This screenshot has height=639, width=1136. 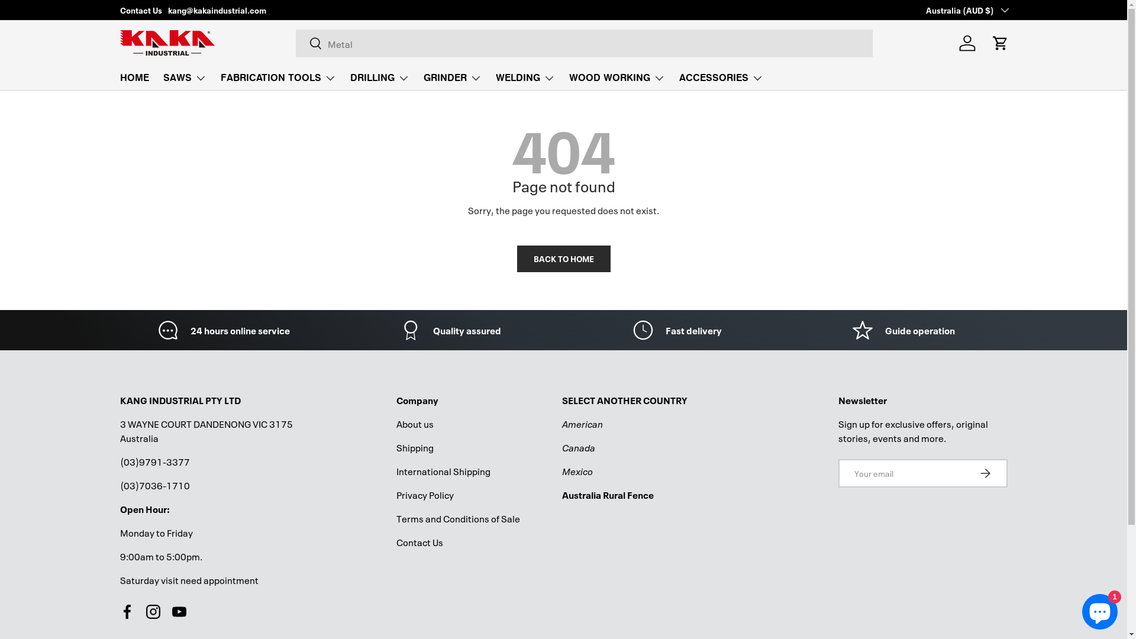 I want to click on Cart, so click(x=1000, y=43).